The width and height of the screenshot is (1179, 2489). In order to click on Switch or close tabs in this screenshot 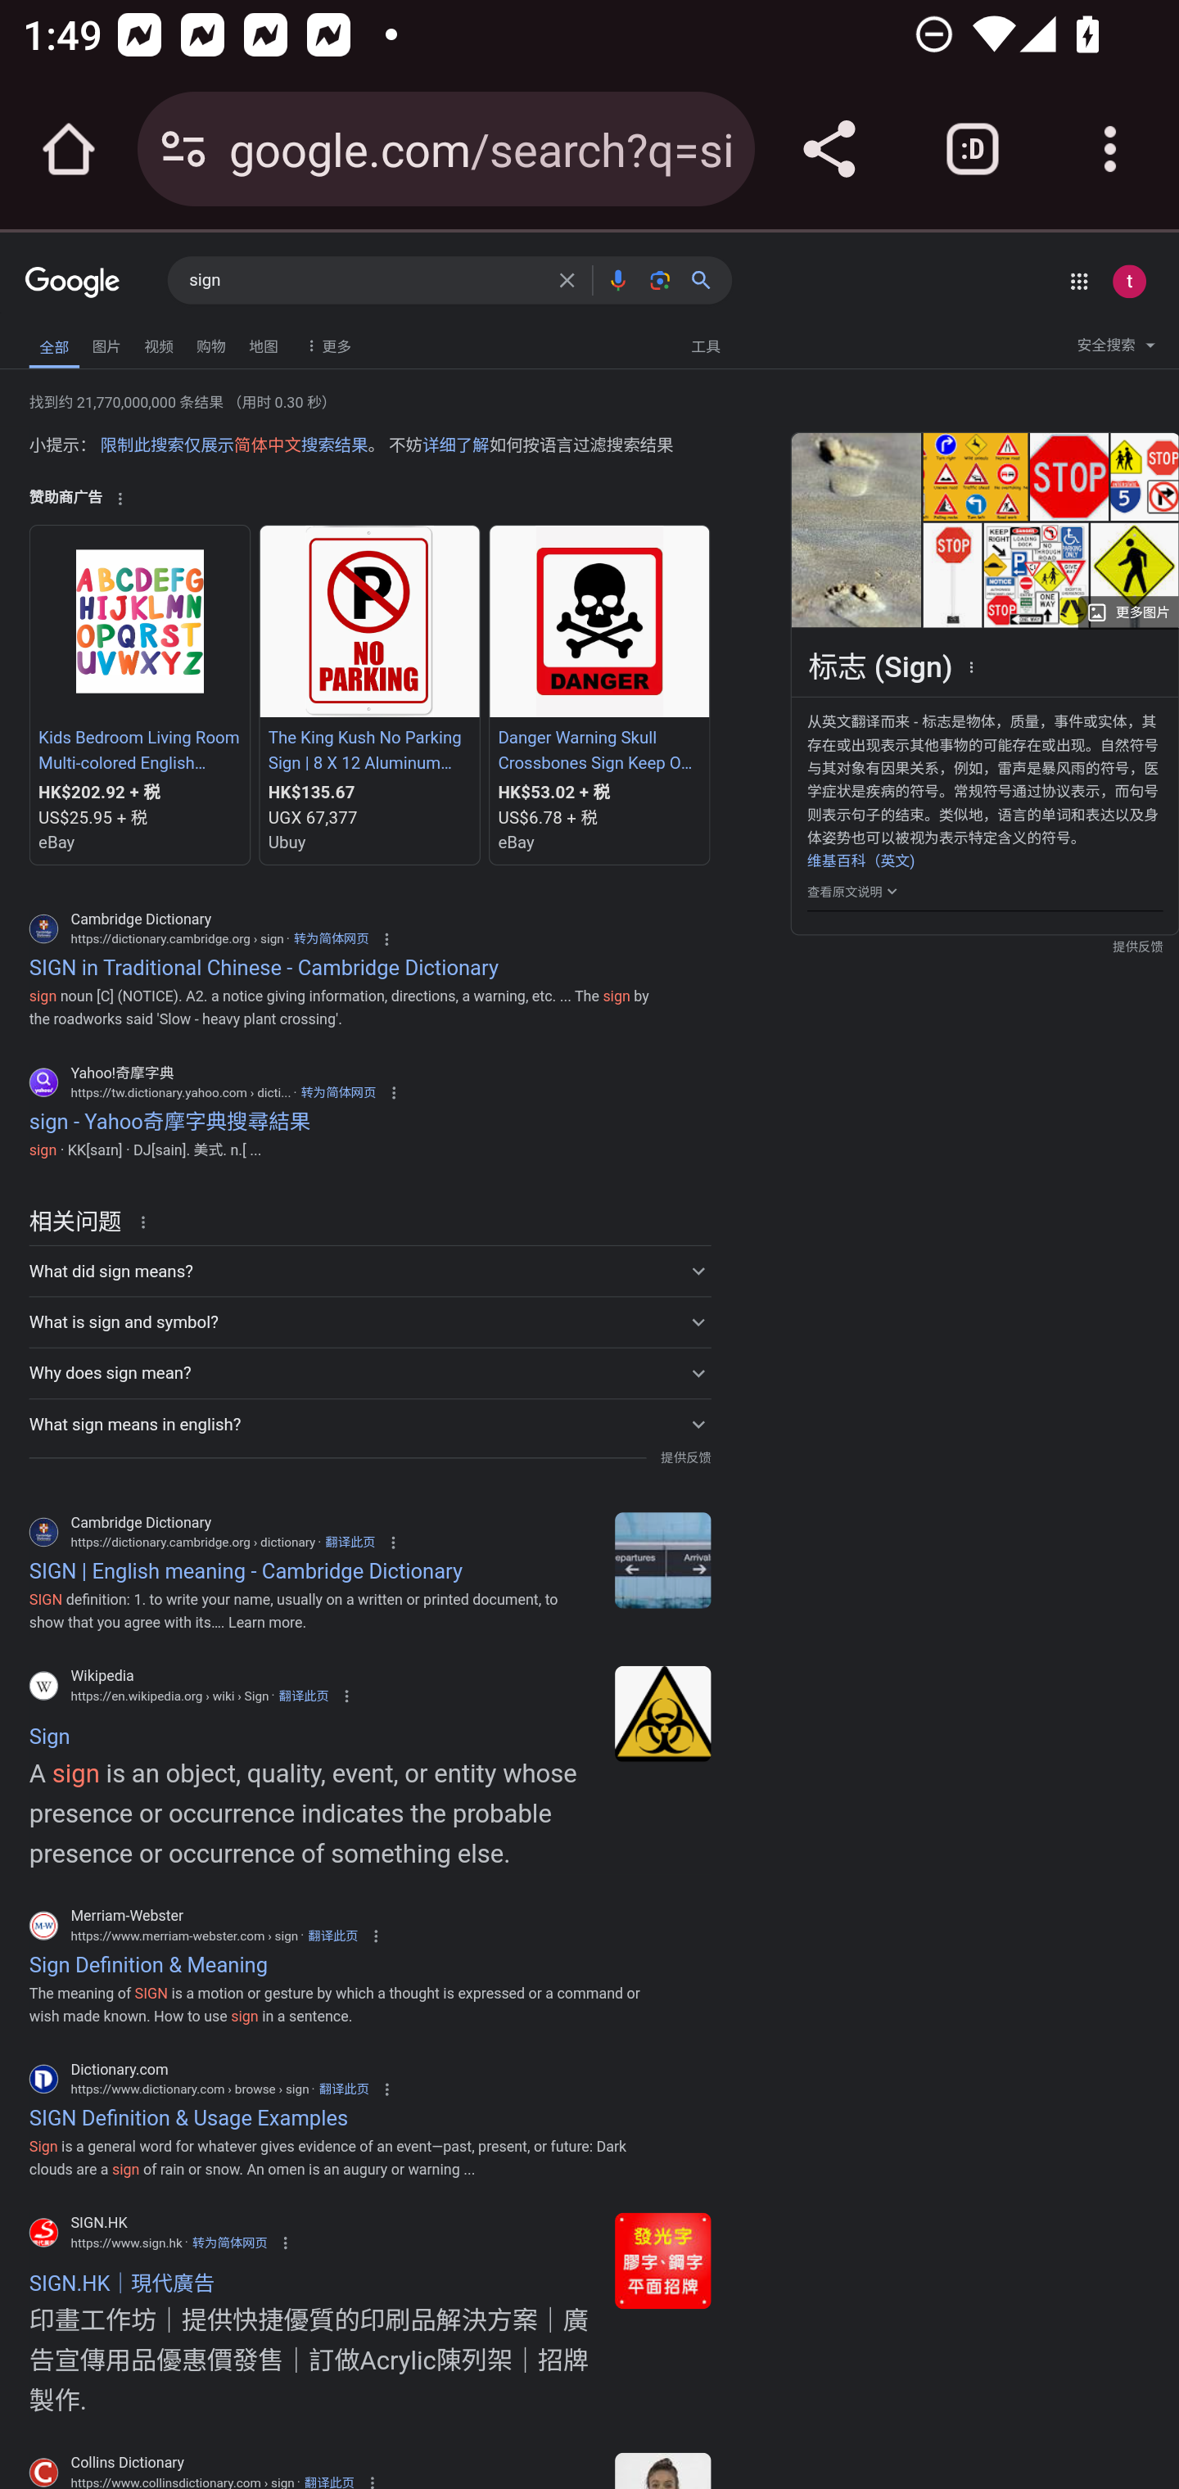, I will do `click(973, 149)`.